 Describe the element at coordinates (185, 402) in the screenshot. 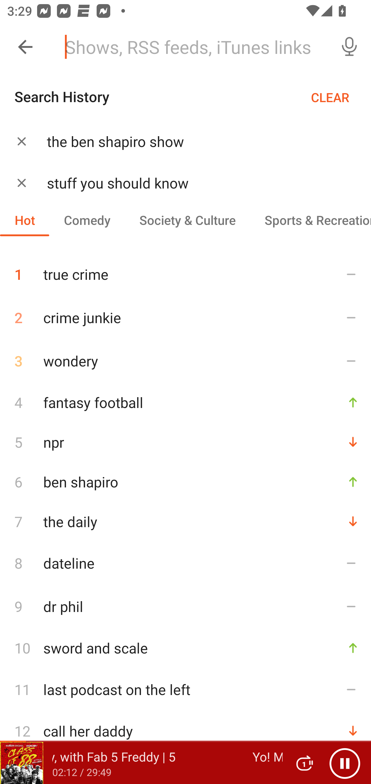

I see `4 fantasy football` at that location.